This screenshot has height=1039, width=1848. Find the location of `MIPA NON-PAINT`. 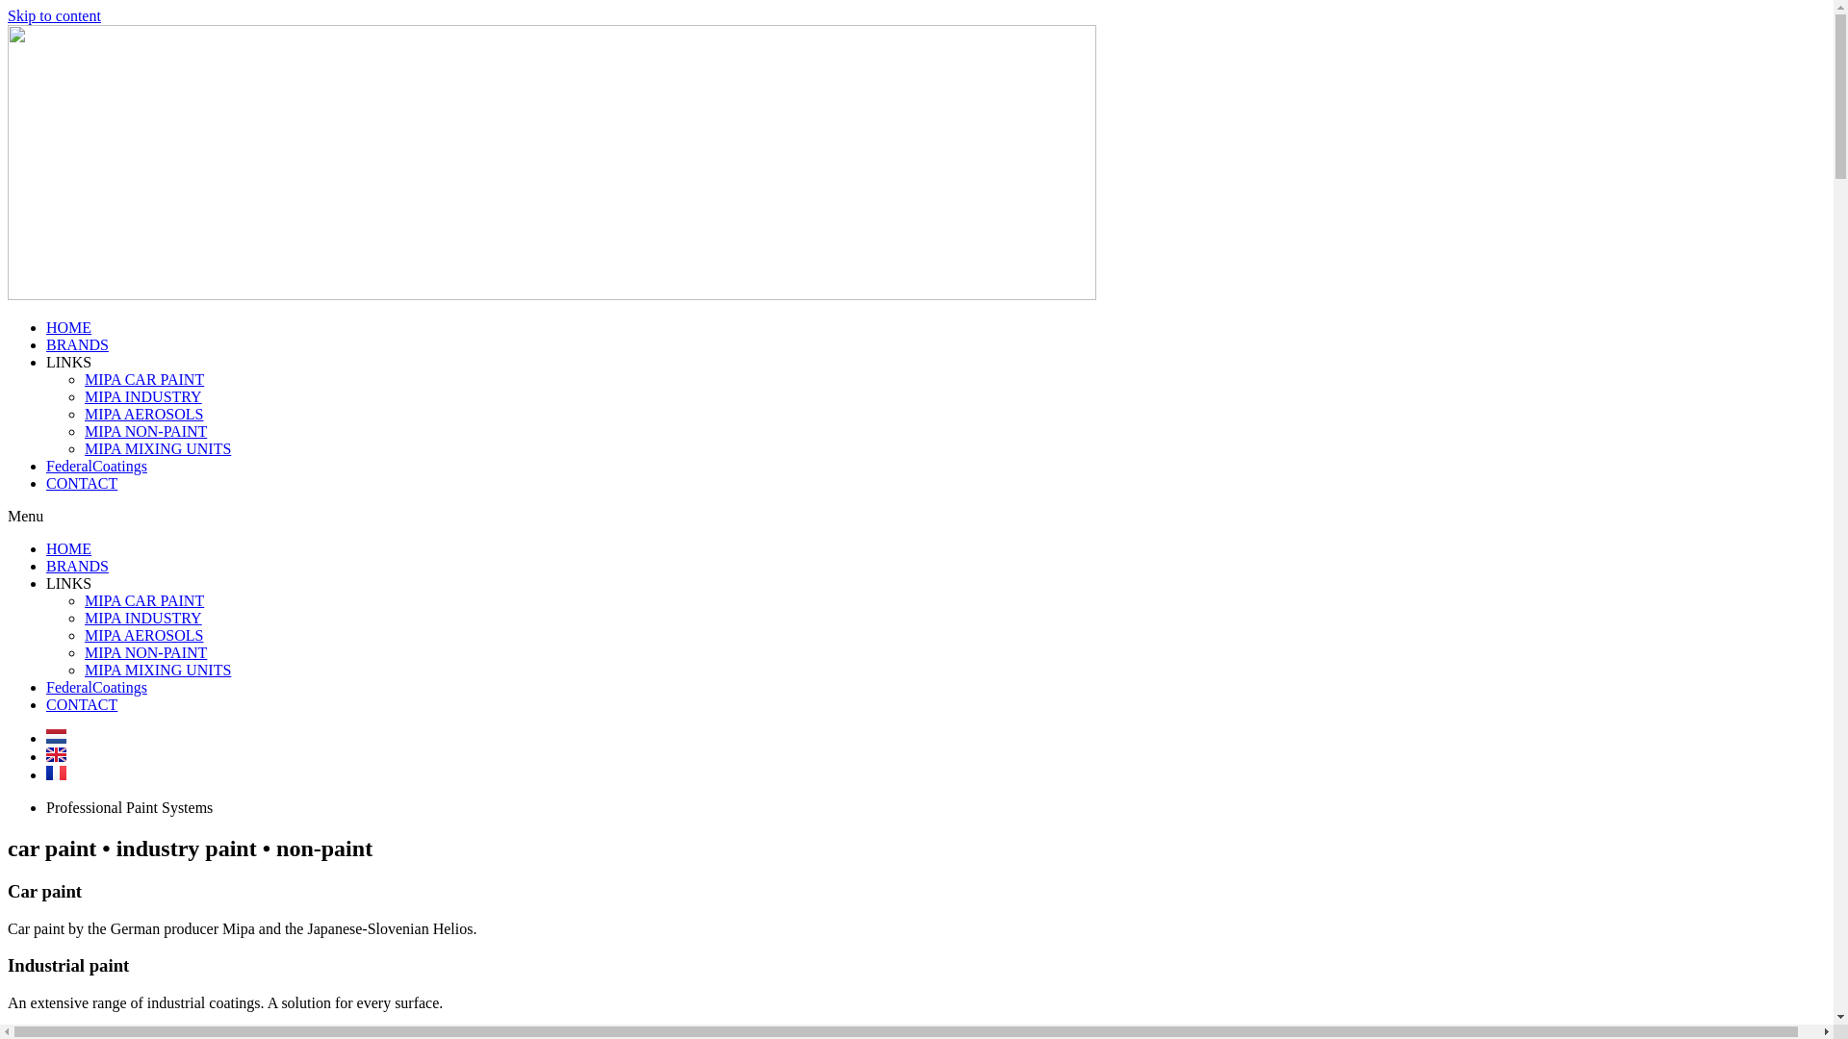

MIPA NON-PAINT is located at coordinates (146, 652).